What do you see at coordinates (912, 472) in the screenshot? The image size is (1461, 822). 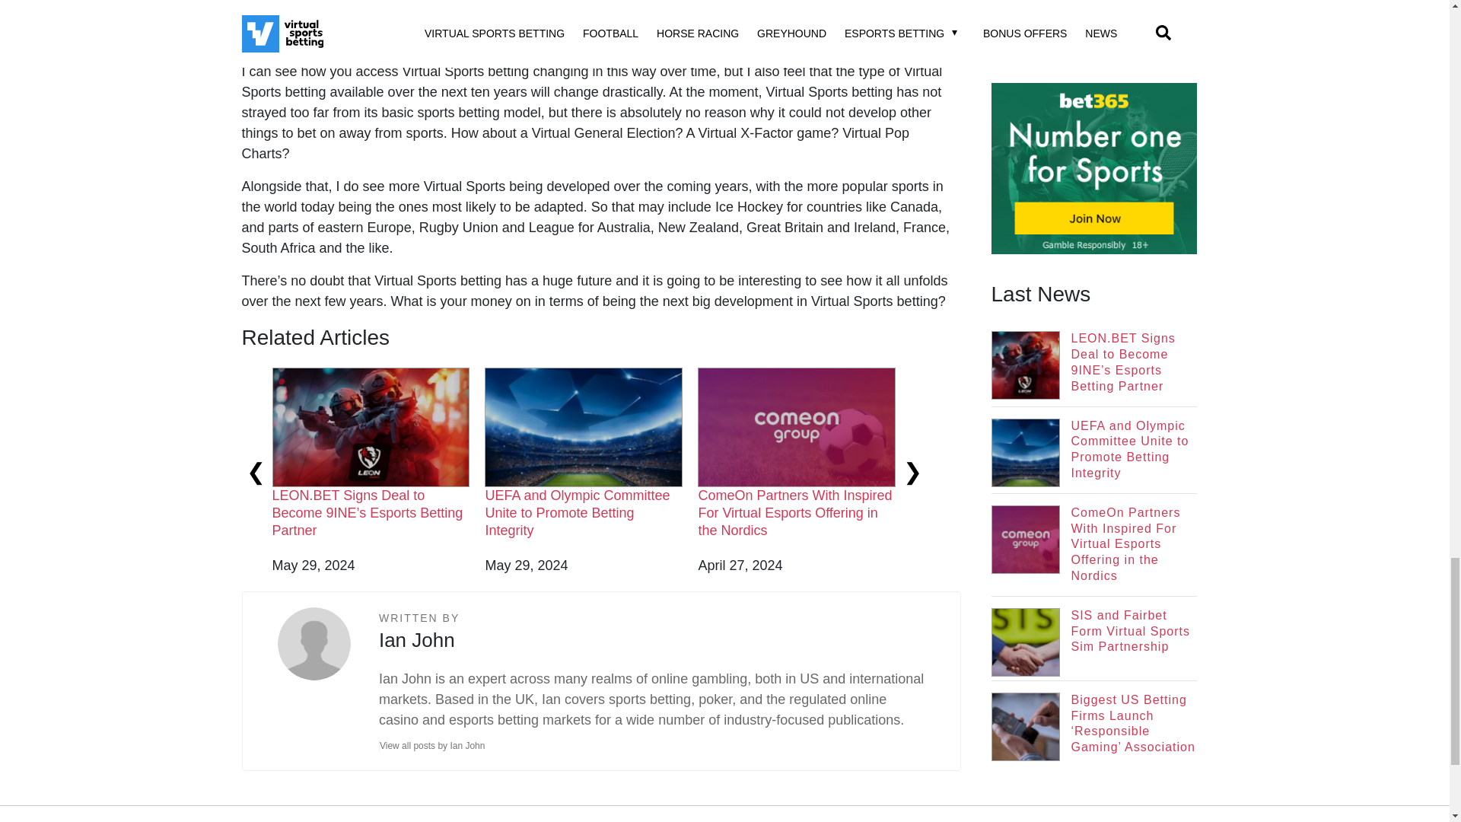 I see `Next` at bounding box center [912, 472].